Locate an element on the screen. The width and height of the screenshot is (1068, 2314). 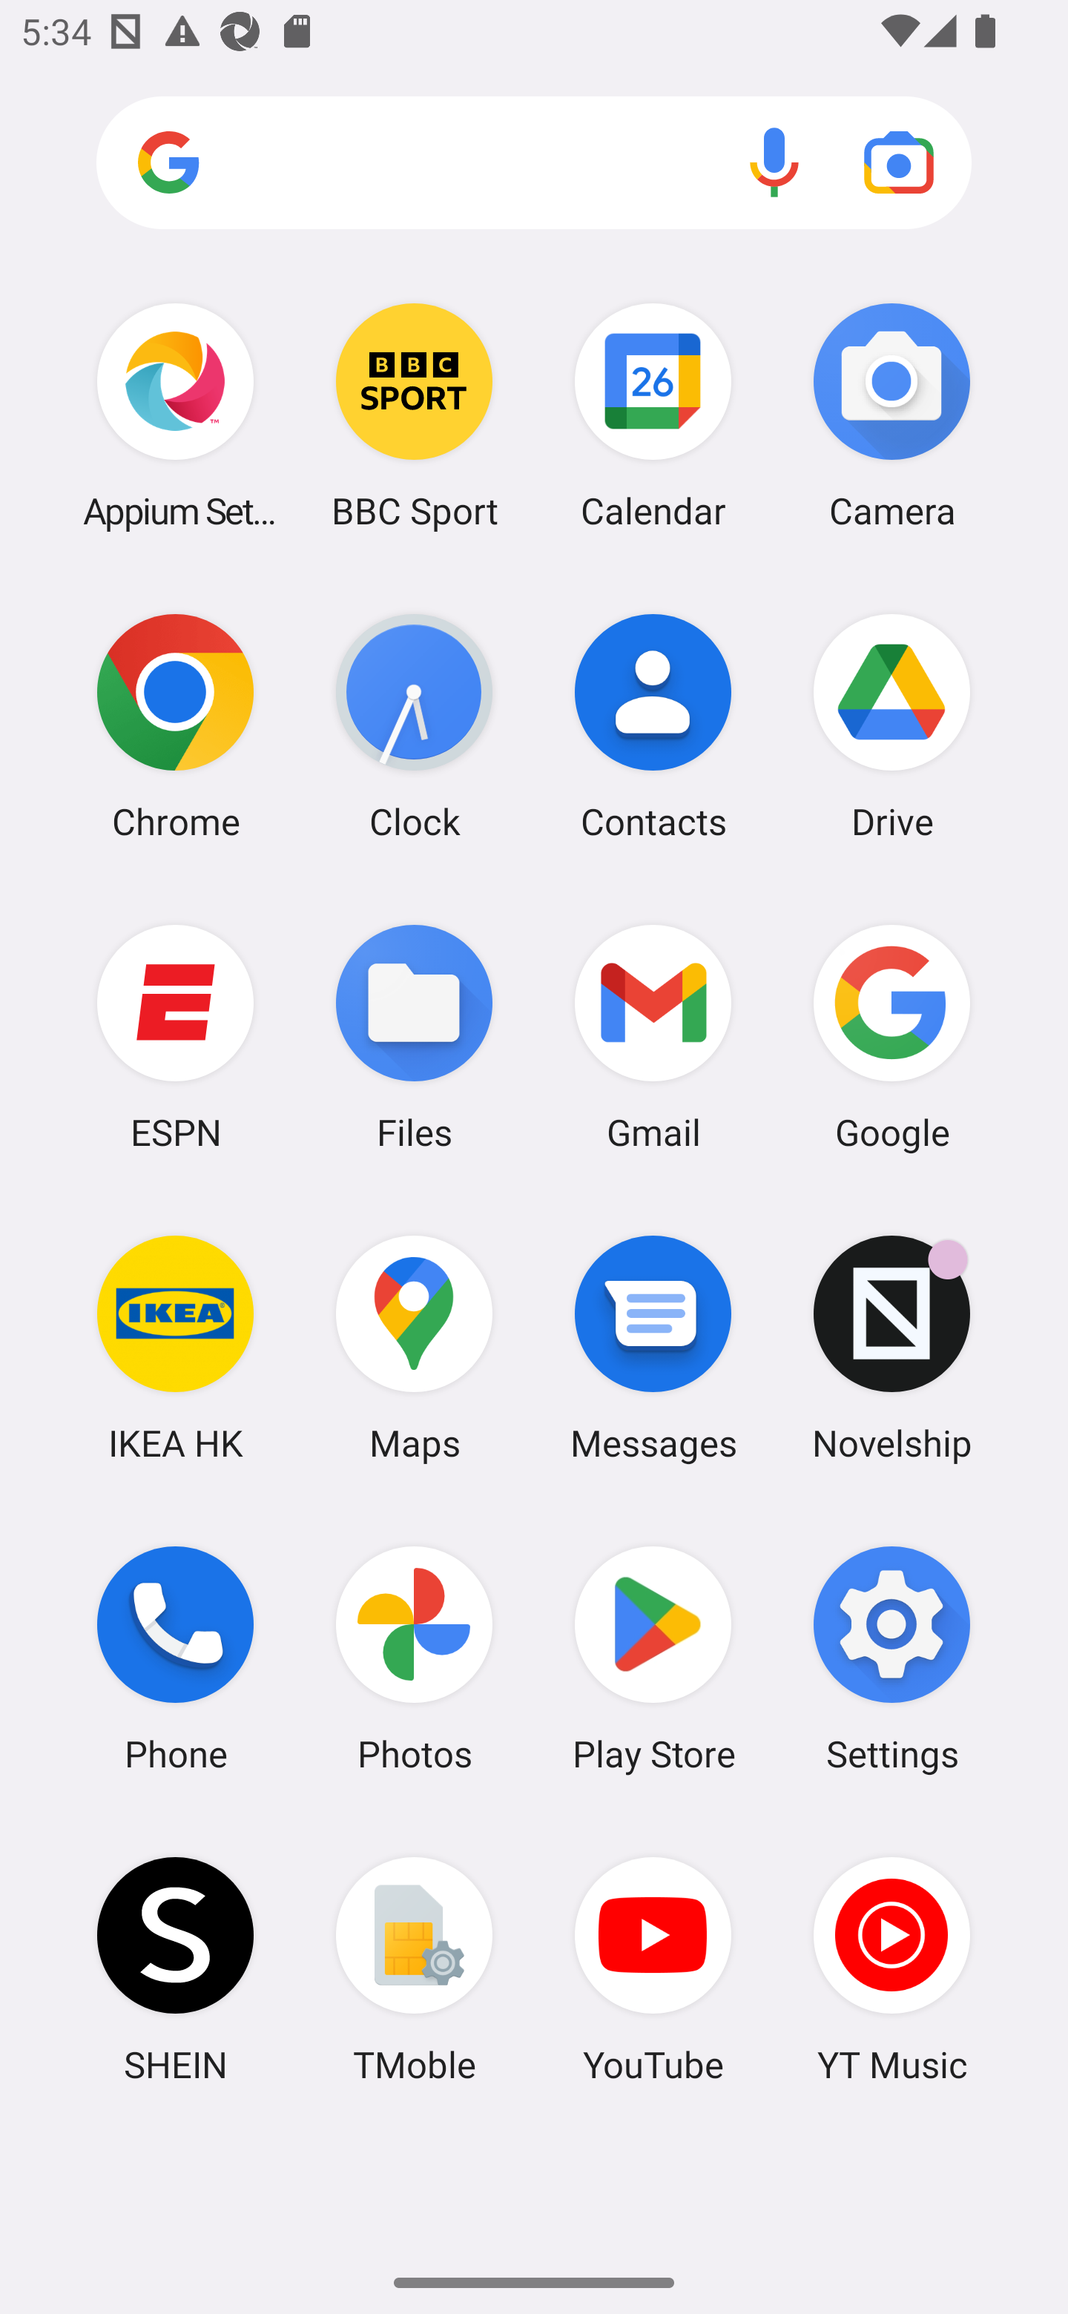
Messages is located at coordinates (653, 1348).